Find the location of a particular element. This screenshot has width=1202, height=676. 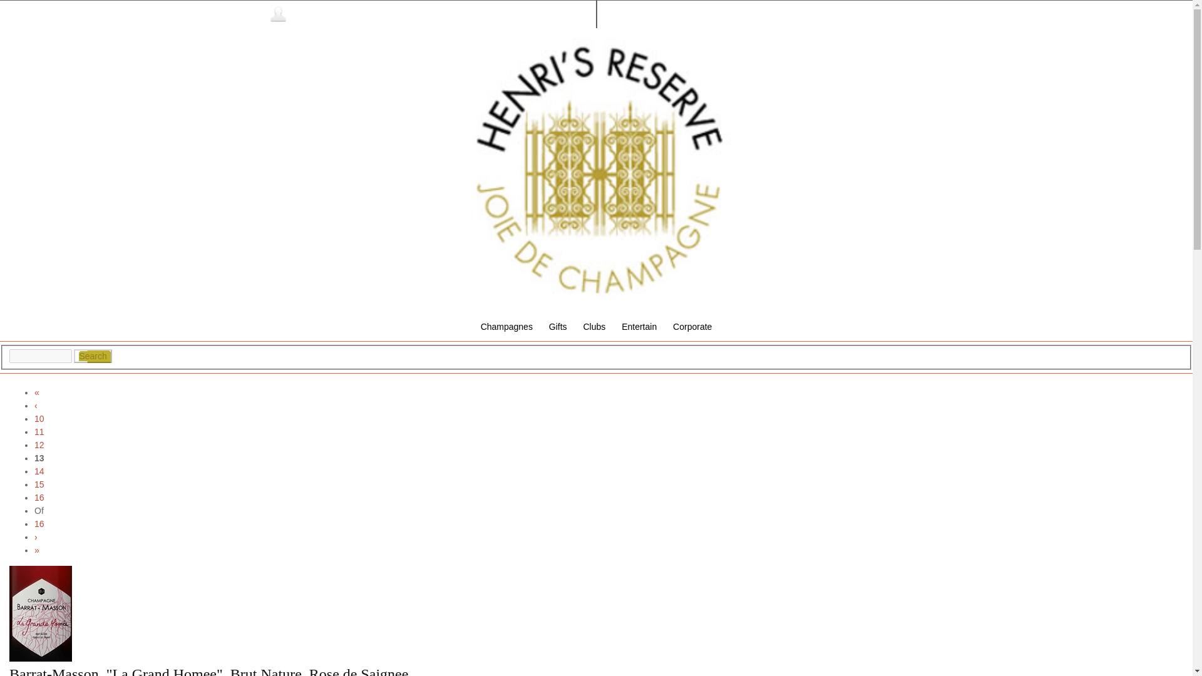

15 is located at coordinates (39, 484).